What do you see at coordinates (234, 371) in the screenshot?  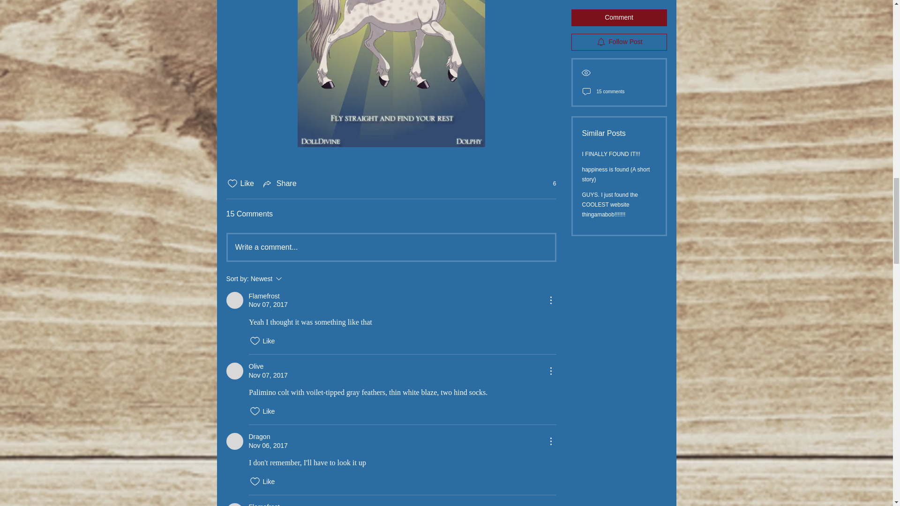 I see `Olive` at bounding box center [234, 371].